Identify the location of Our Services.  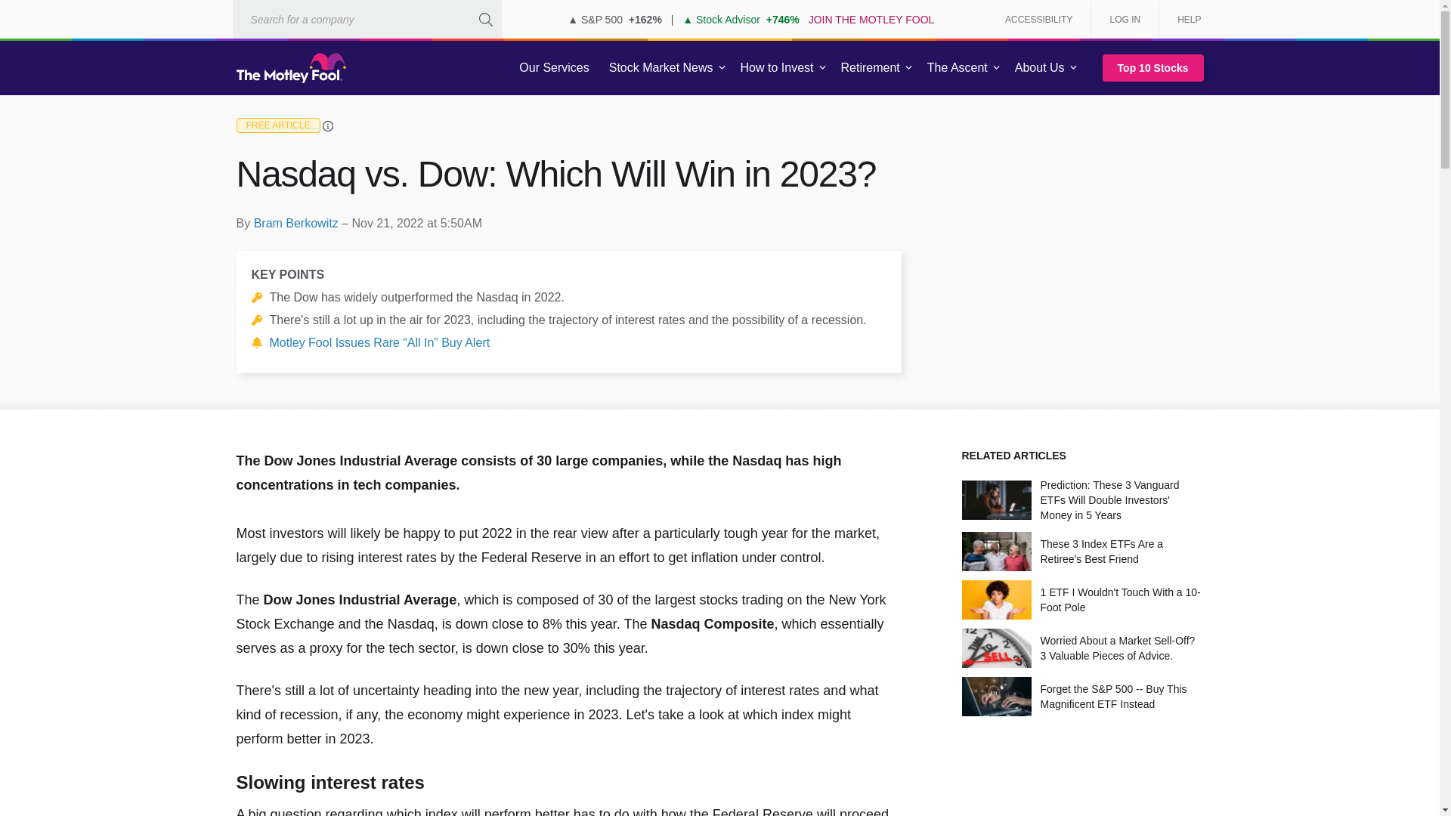
(554, 68).